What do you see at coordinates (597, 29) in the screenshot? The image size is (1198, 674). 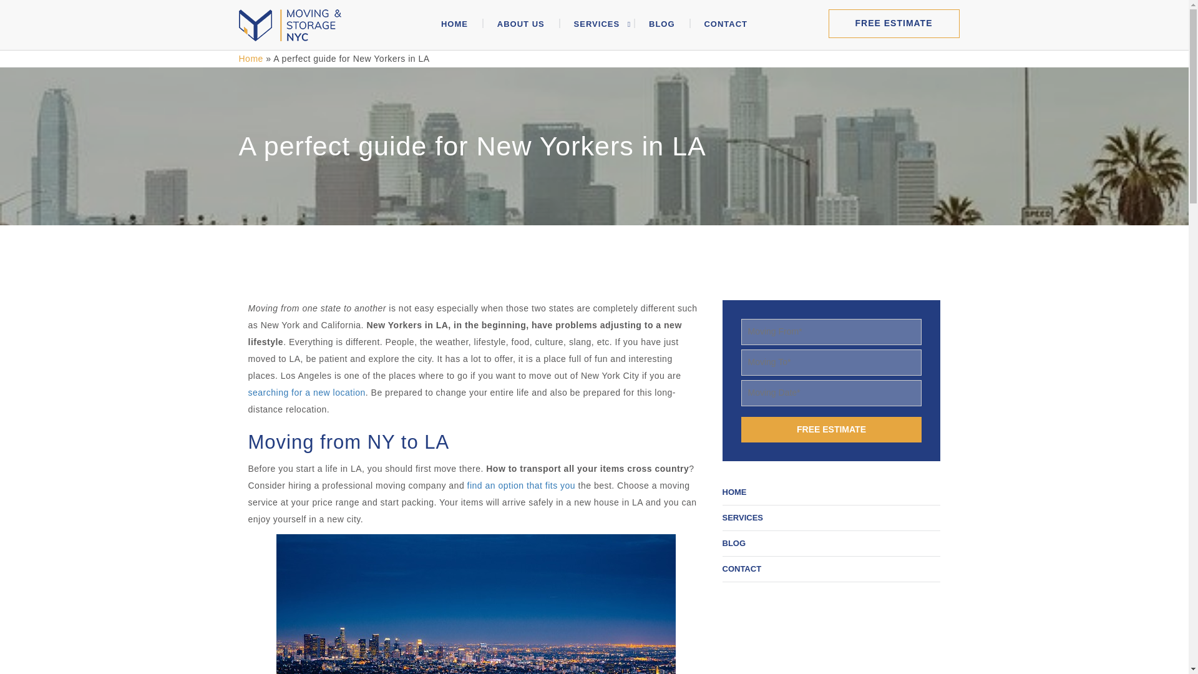 I see `SERVICES` at bounding box center [597, 29].